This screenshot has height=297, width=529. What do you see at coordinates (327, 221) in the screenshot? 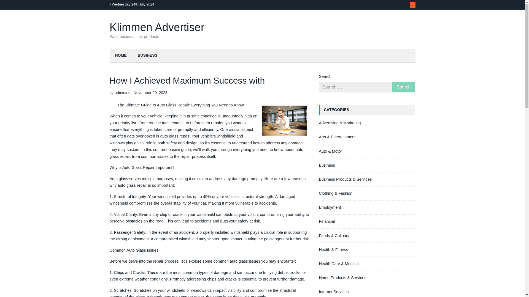
I see `Financial` at bounding box center [327, 221].